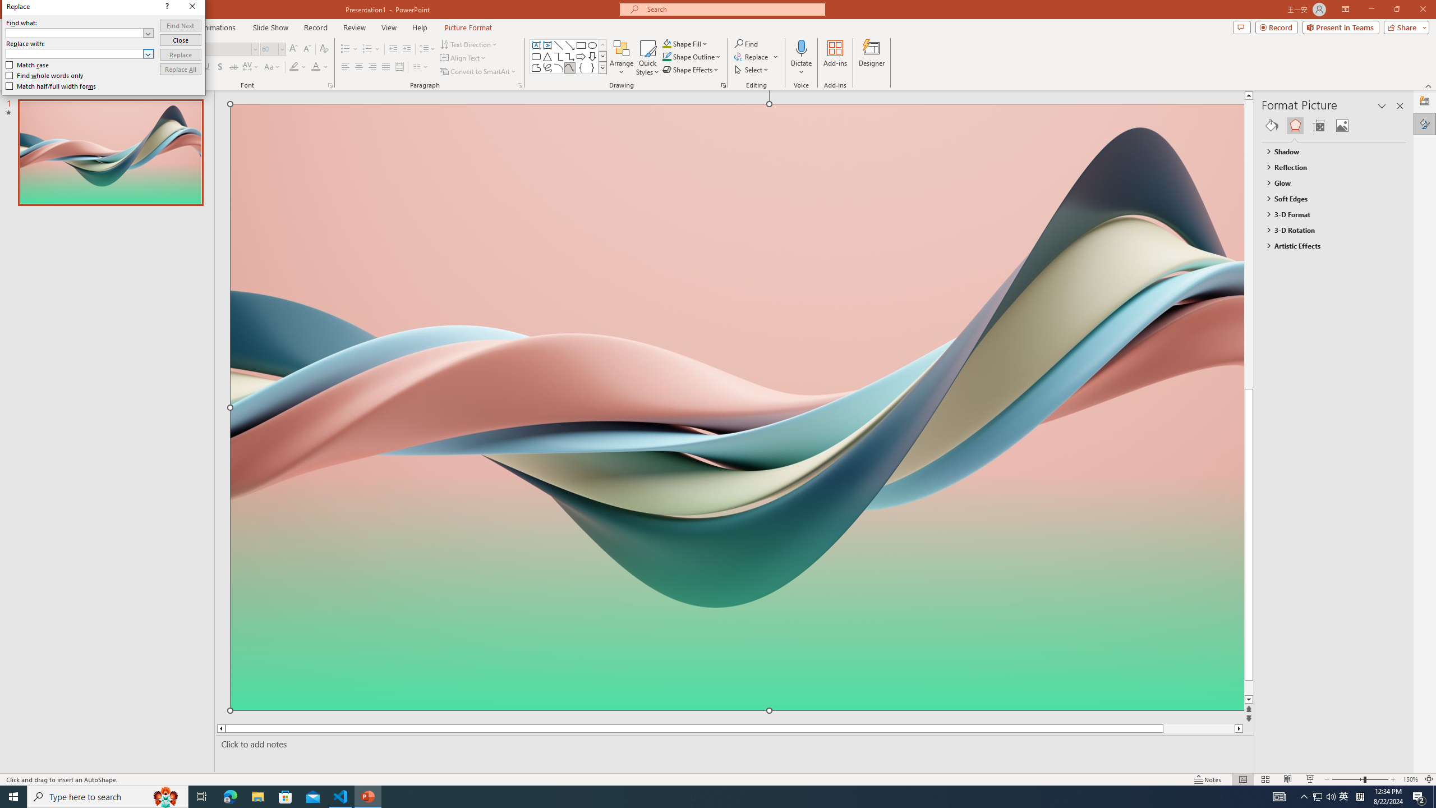 This screenshot has width=1436, height=808. Describe the element at coordinates (463, 58) in the screenshot. I see `Align Text` at that location.